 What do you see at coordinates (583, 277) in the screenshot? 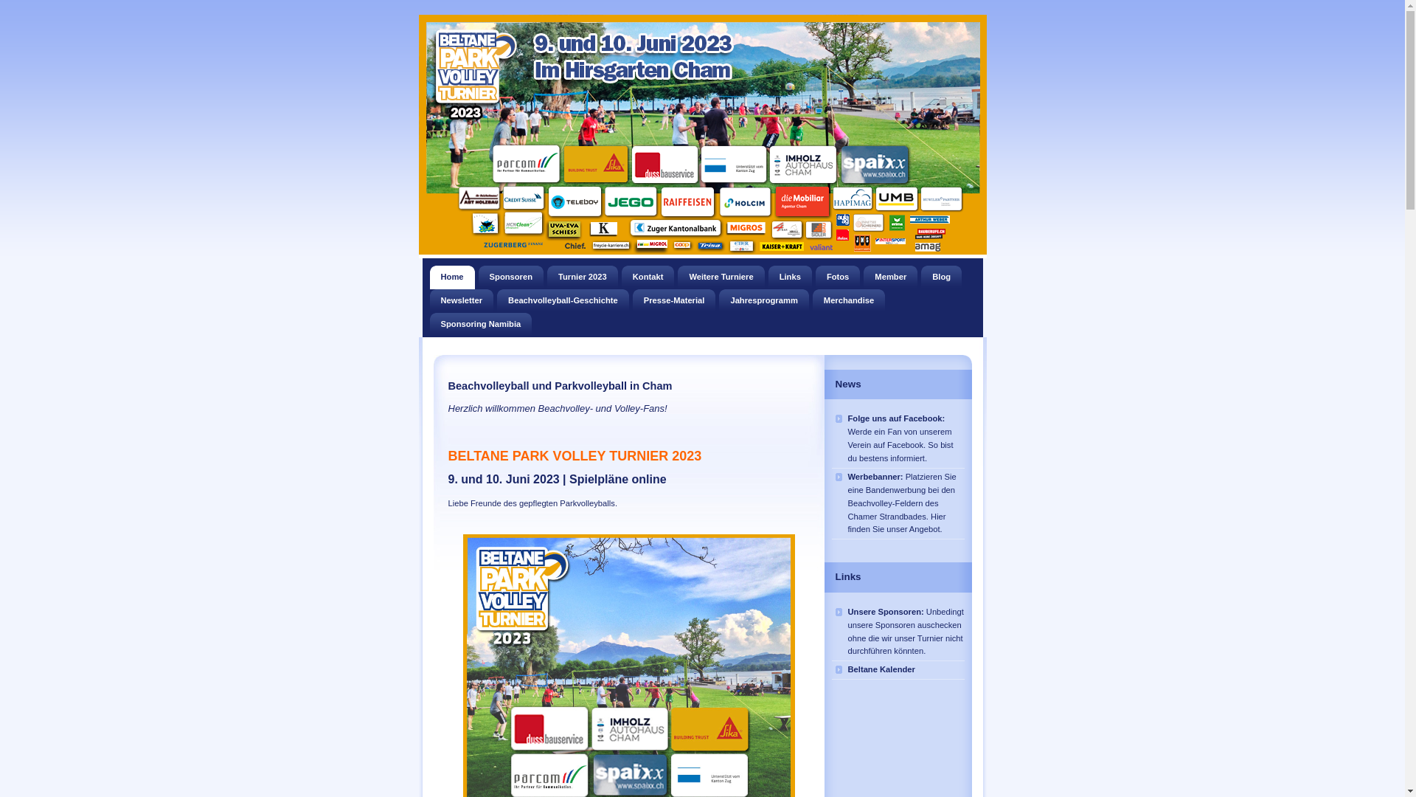
I see `Turnier 2023
  ` at bounding box center [583, 277].